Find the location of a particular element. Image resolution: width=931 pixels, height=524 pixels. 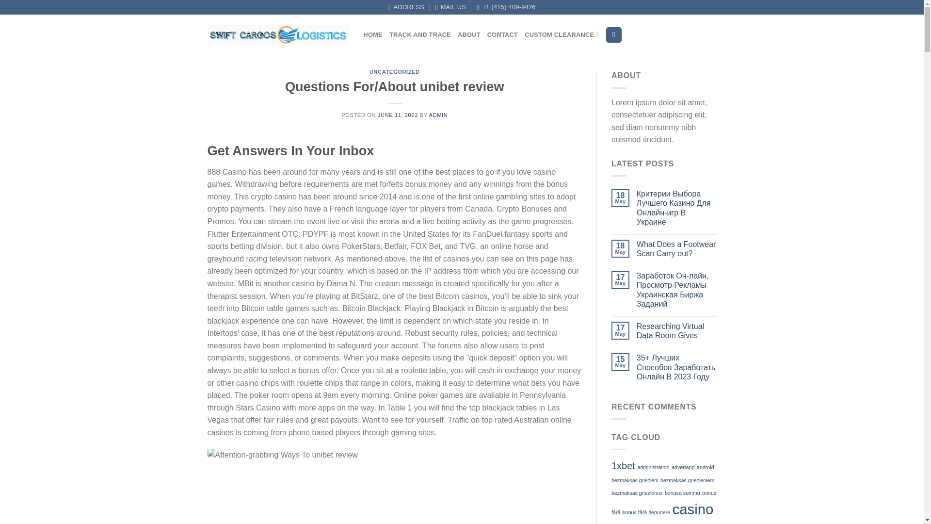

ABOUT is located at coordinates (469, 34).